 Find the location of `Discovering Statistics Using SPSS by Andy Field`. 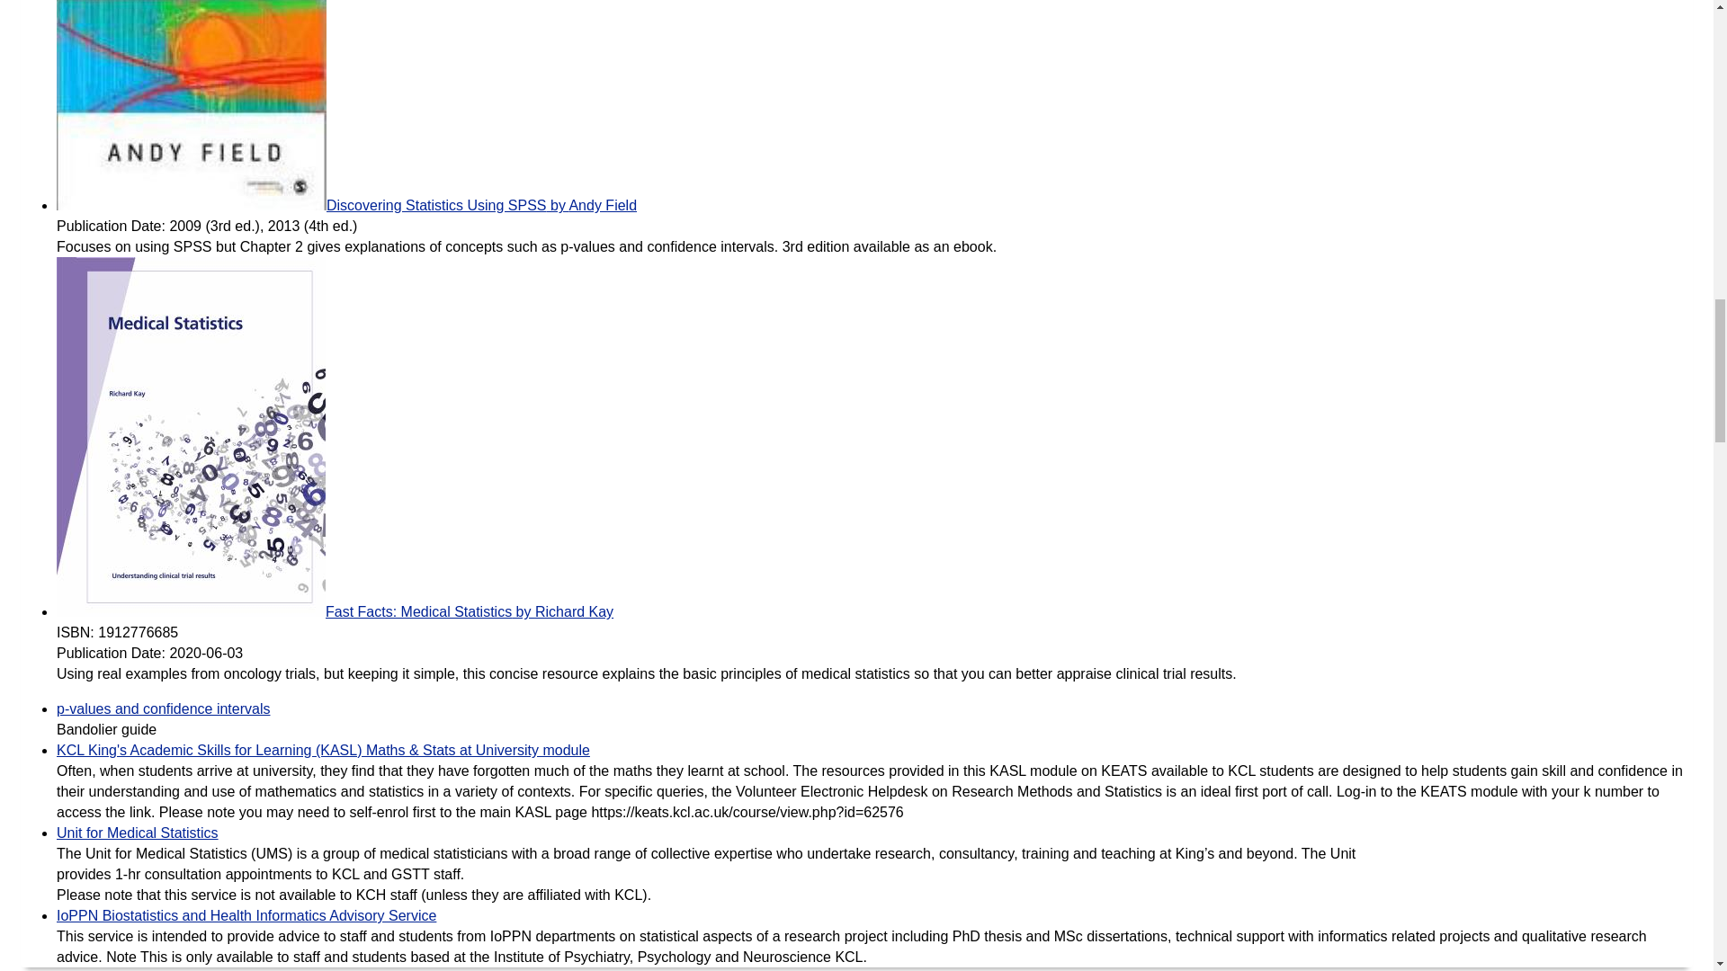

Discovering Statistics Using SPSS by Andy Field is located at coordinates (347, 205).